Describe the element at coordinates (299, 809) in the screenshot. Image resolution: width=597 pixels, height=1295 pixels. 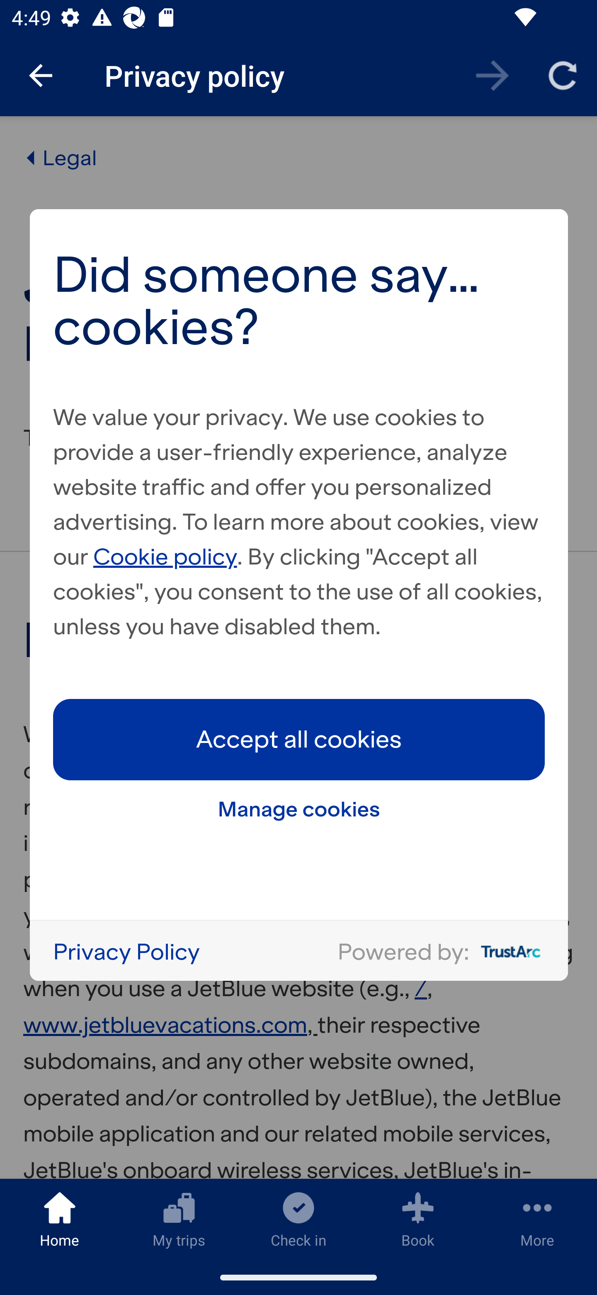
I see `Manage cookies` at that location.